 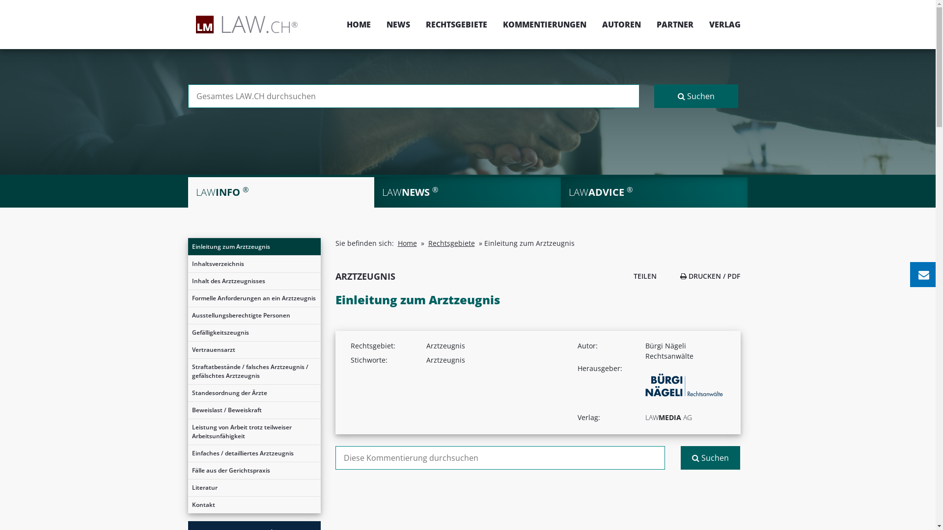 I want to click on Beweislast / Beweiskraft, so click(x=254, y=410).